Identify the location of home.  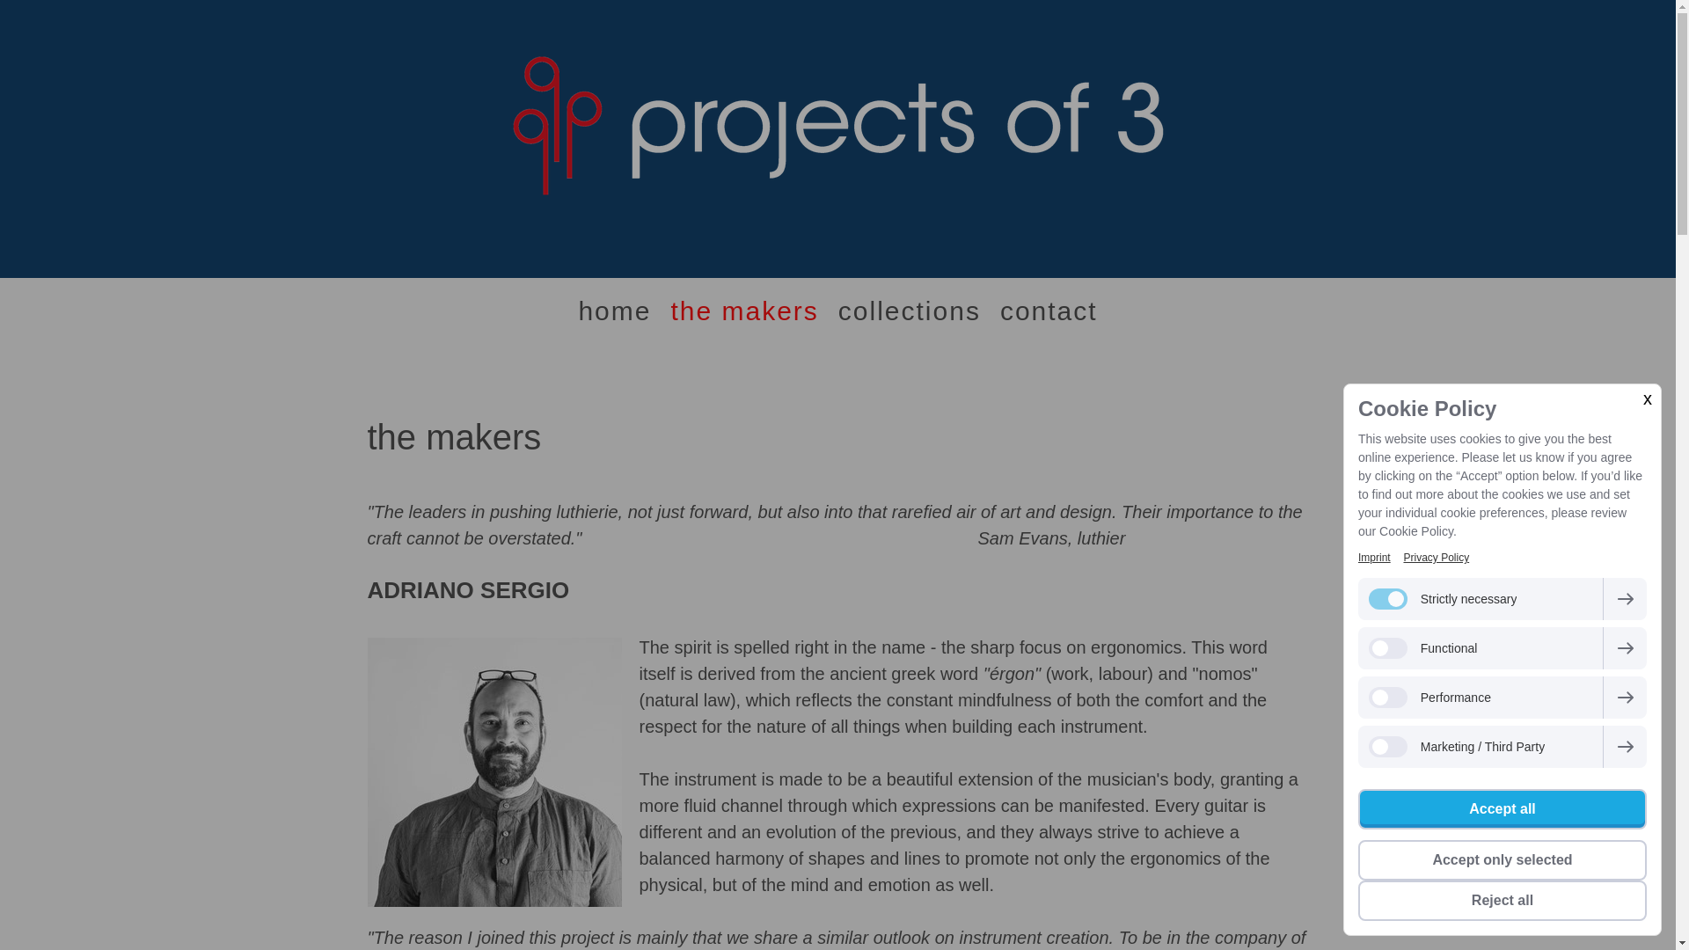
(614, 310).